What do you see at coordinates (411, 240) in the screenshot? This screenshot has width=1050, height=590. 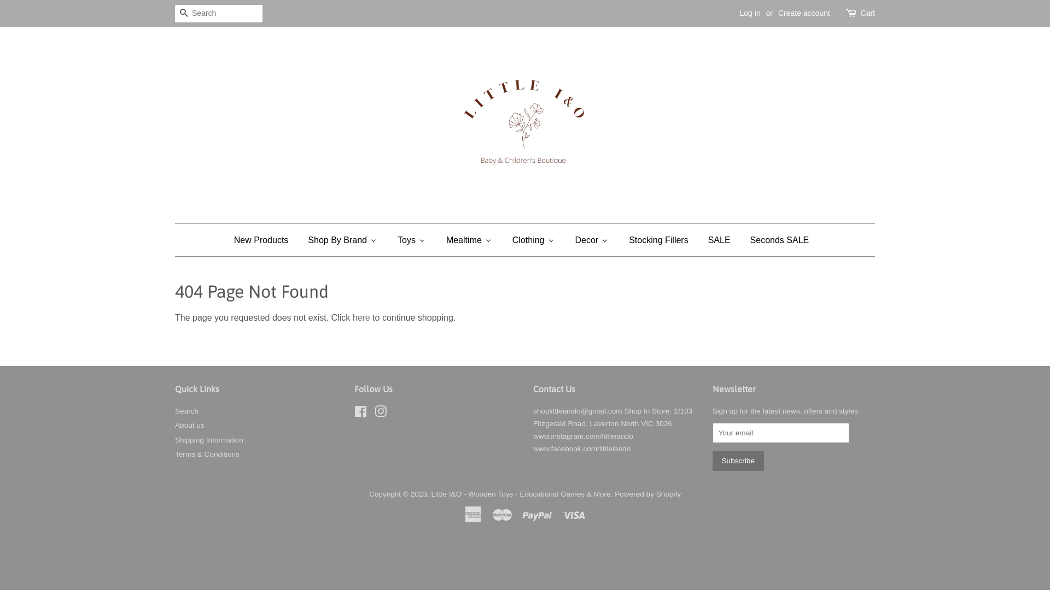 I see `Toys` at bounding box center [411, 240].